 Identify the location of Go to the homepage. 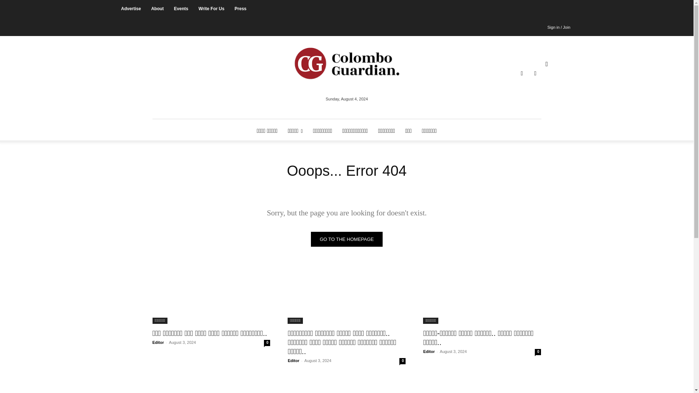
(347, 239).